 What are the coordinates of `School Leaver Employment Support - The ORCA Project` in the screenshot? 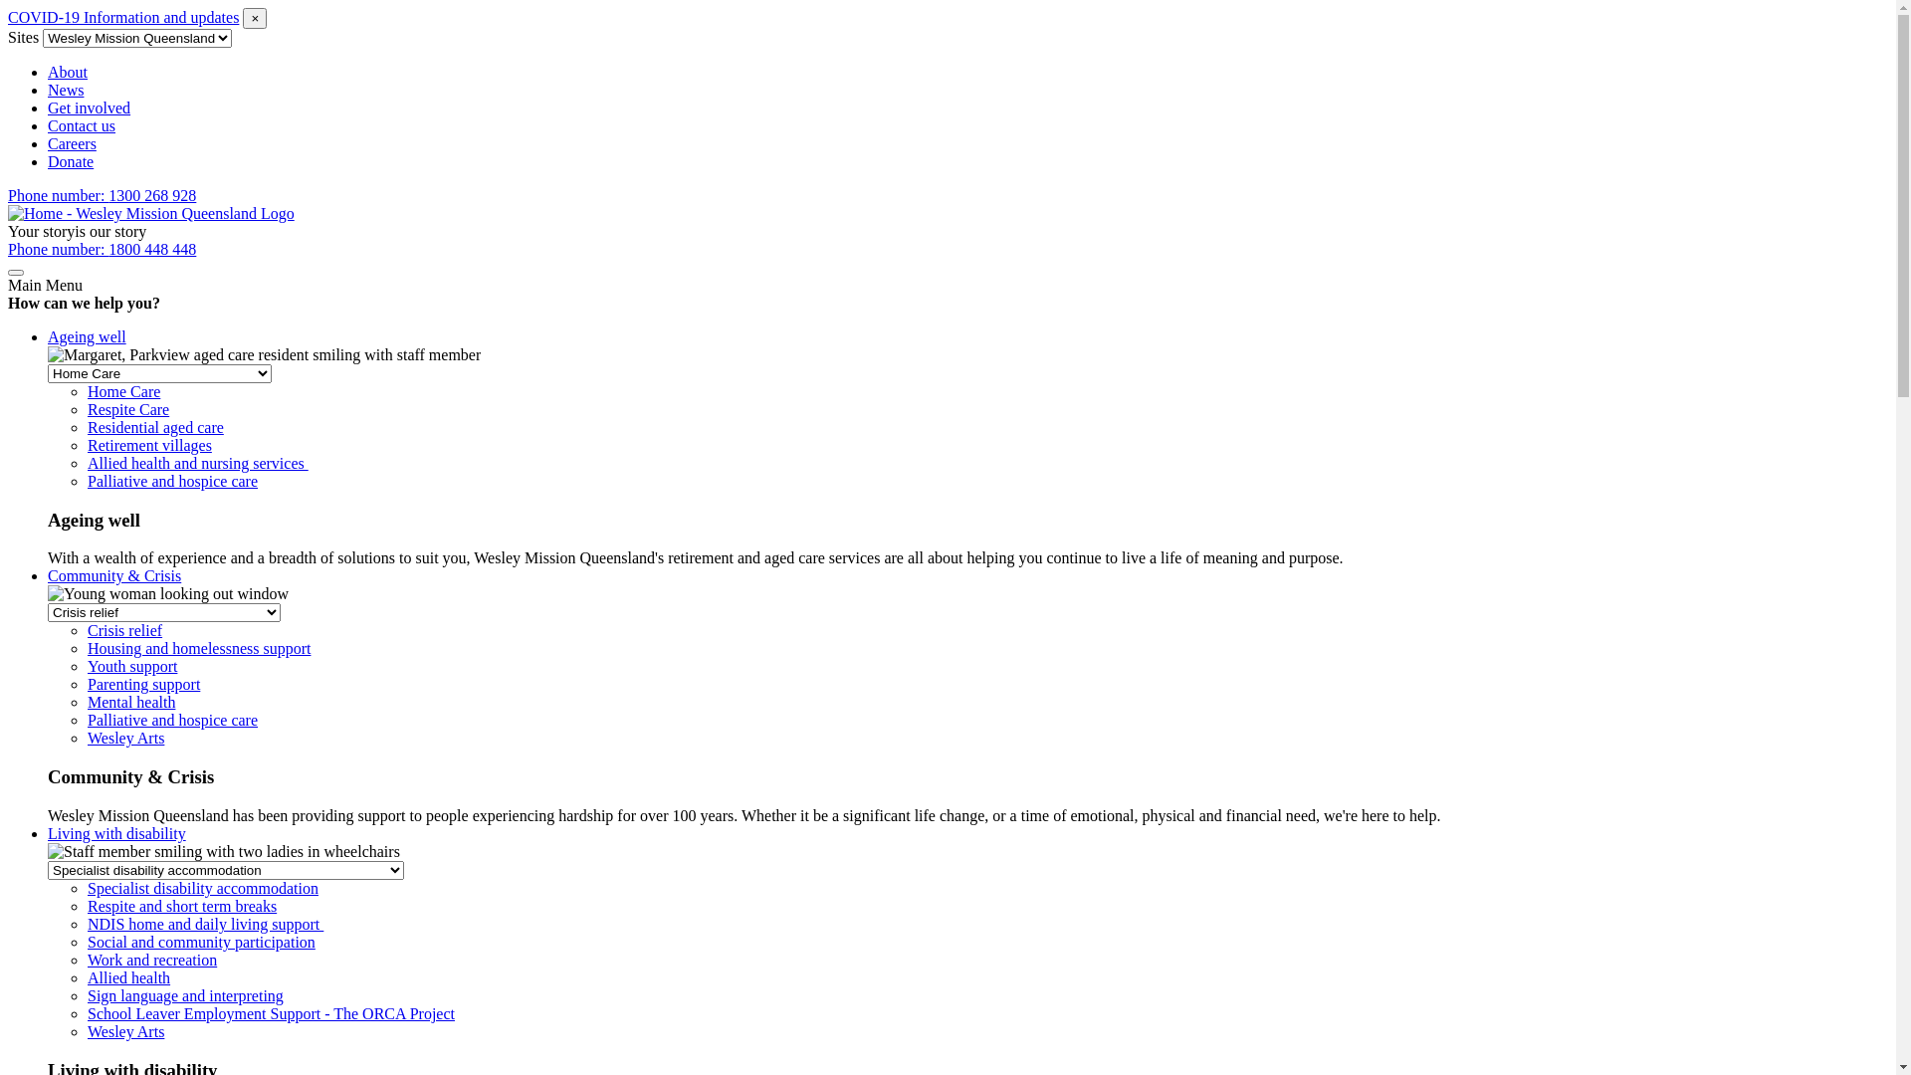 It's located at (271, 1013).